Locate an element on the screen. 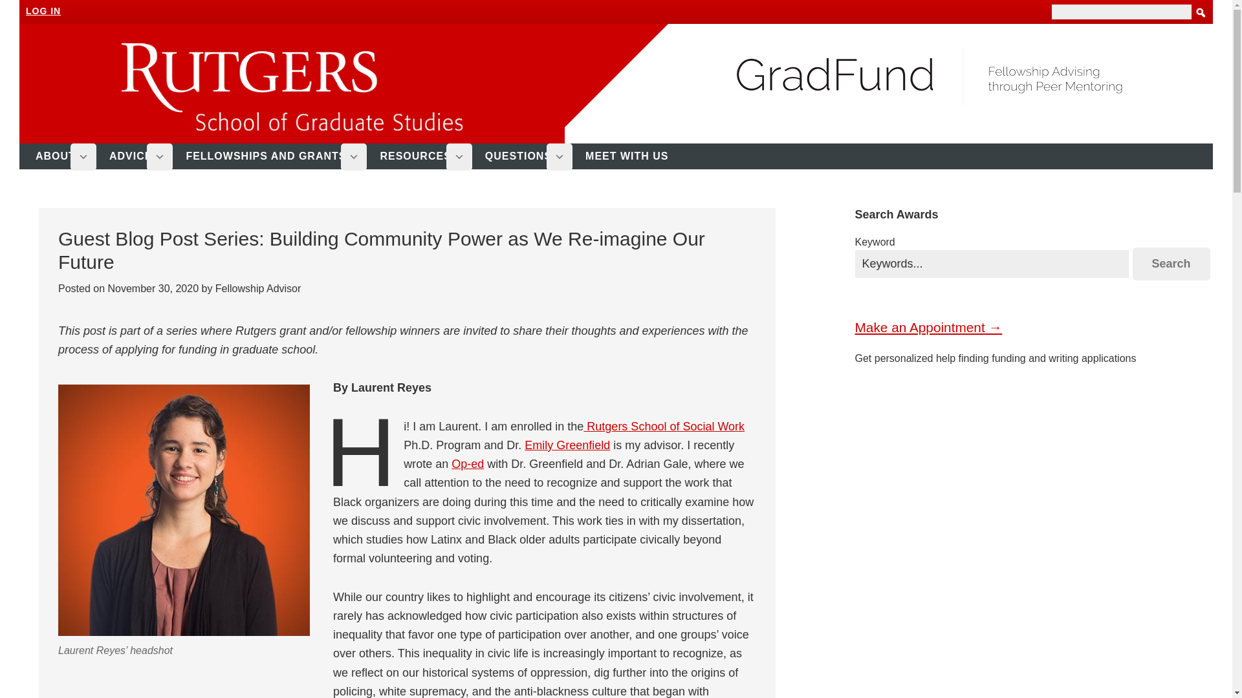  Submenu is located at coordinates (83, 156).